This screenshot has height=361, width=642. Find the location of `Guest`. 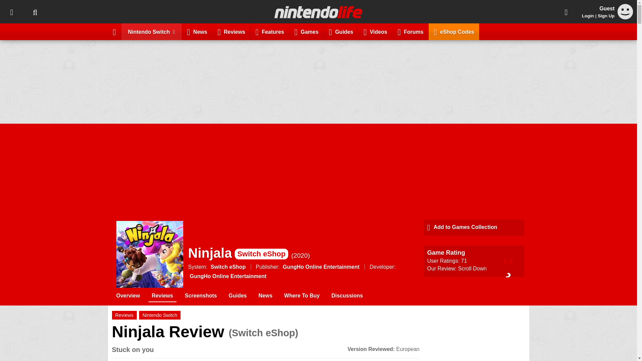

Guest is located at coordinates (625, 17).